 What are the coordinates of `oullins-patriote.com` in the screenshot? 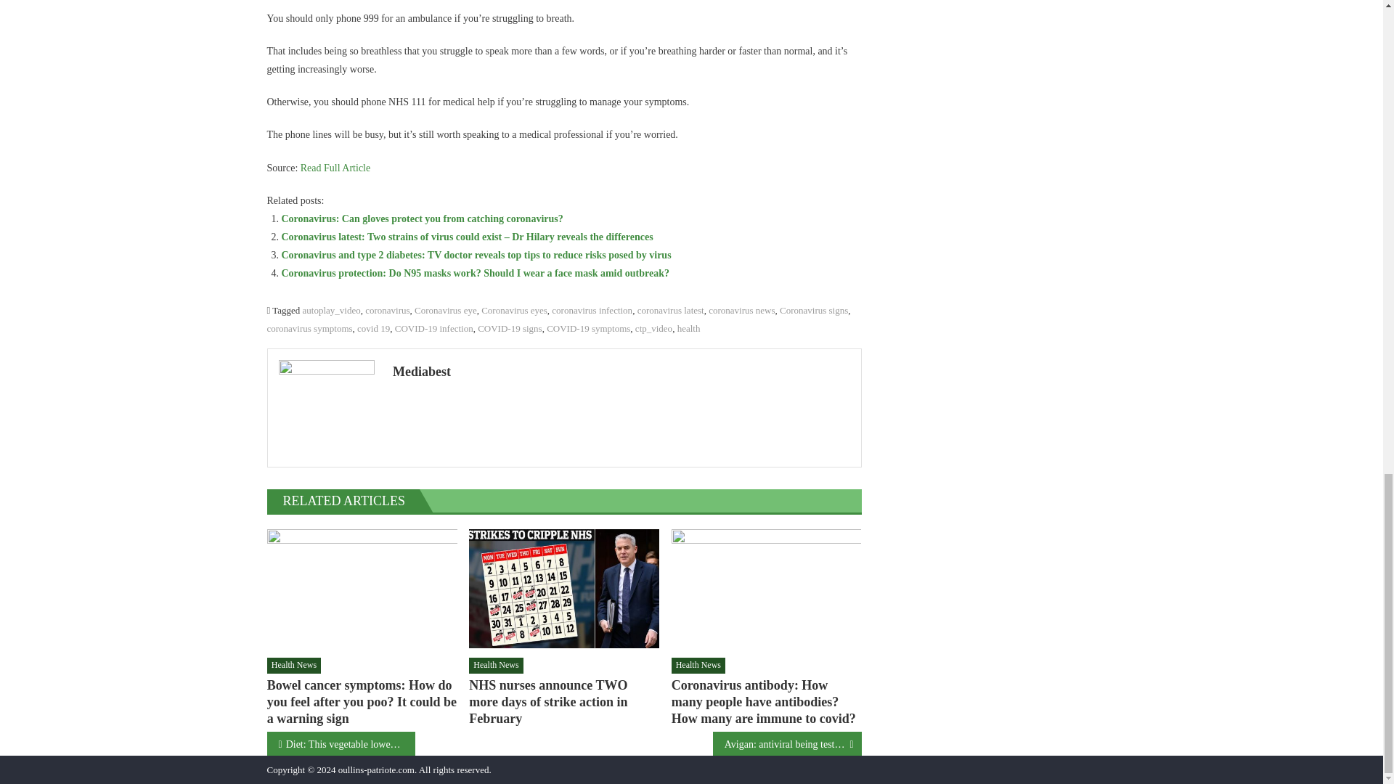 It's located at (376, 769).